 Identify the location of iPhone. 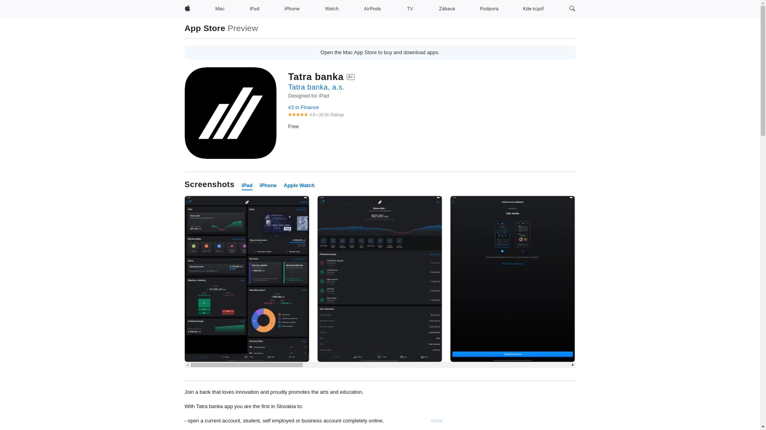
(292, 9).